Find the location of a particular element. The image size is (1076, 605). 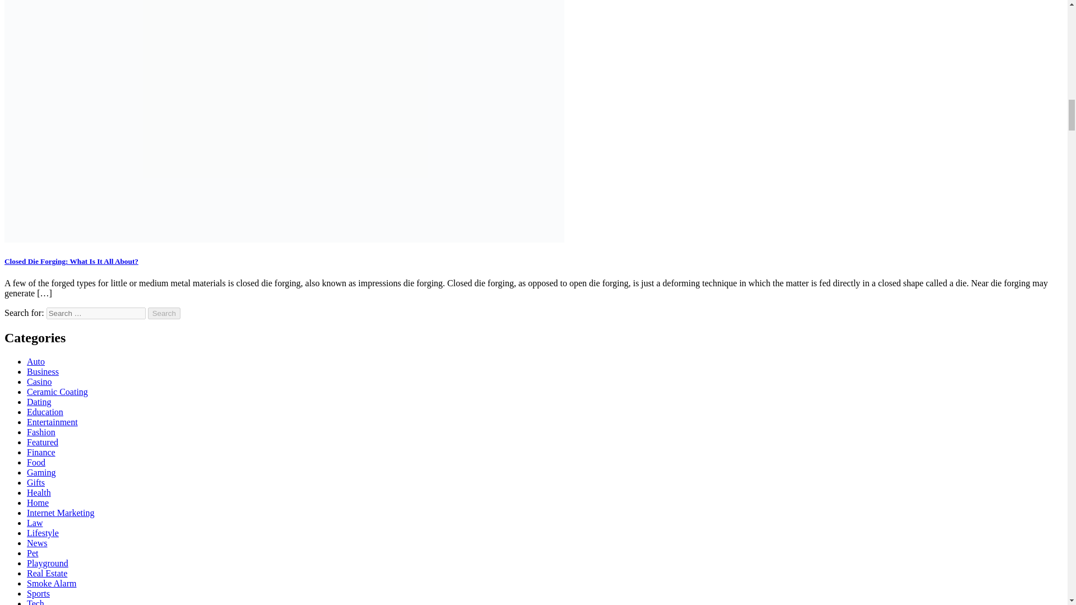

Fashion is located at coordinates (41, 431).